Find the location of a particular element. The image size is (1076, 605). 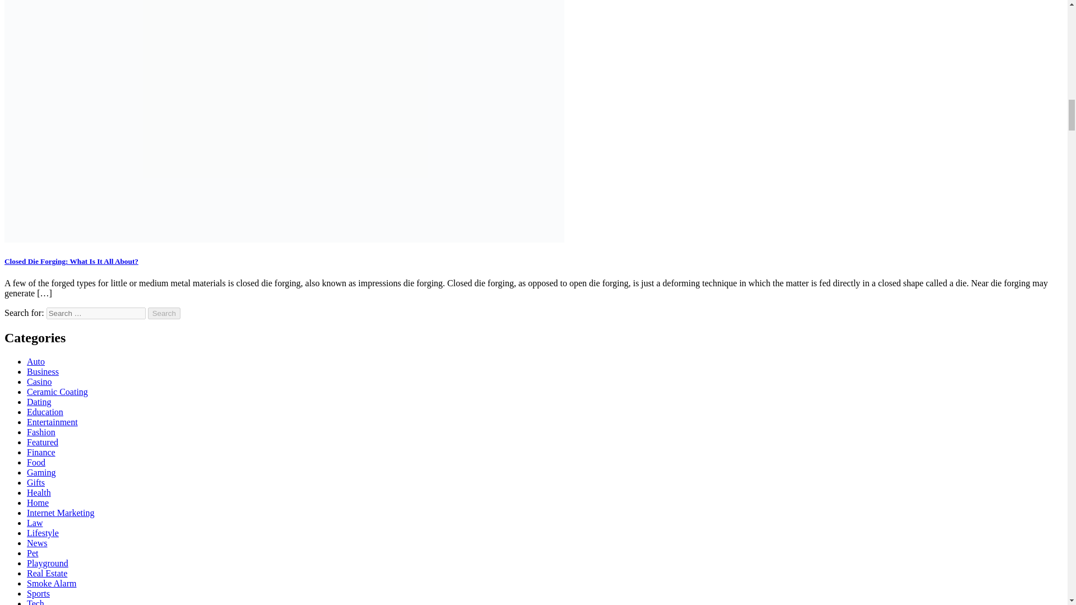

Fashion is located at coordinates (41, 431).